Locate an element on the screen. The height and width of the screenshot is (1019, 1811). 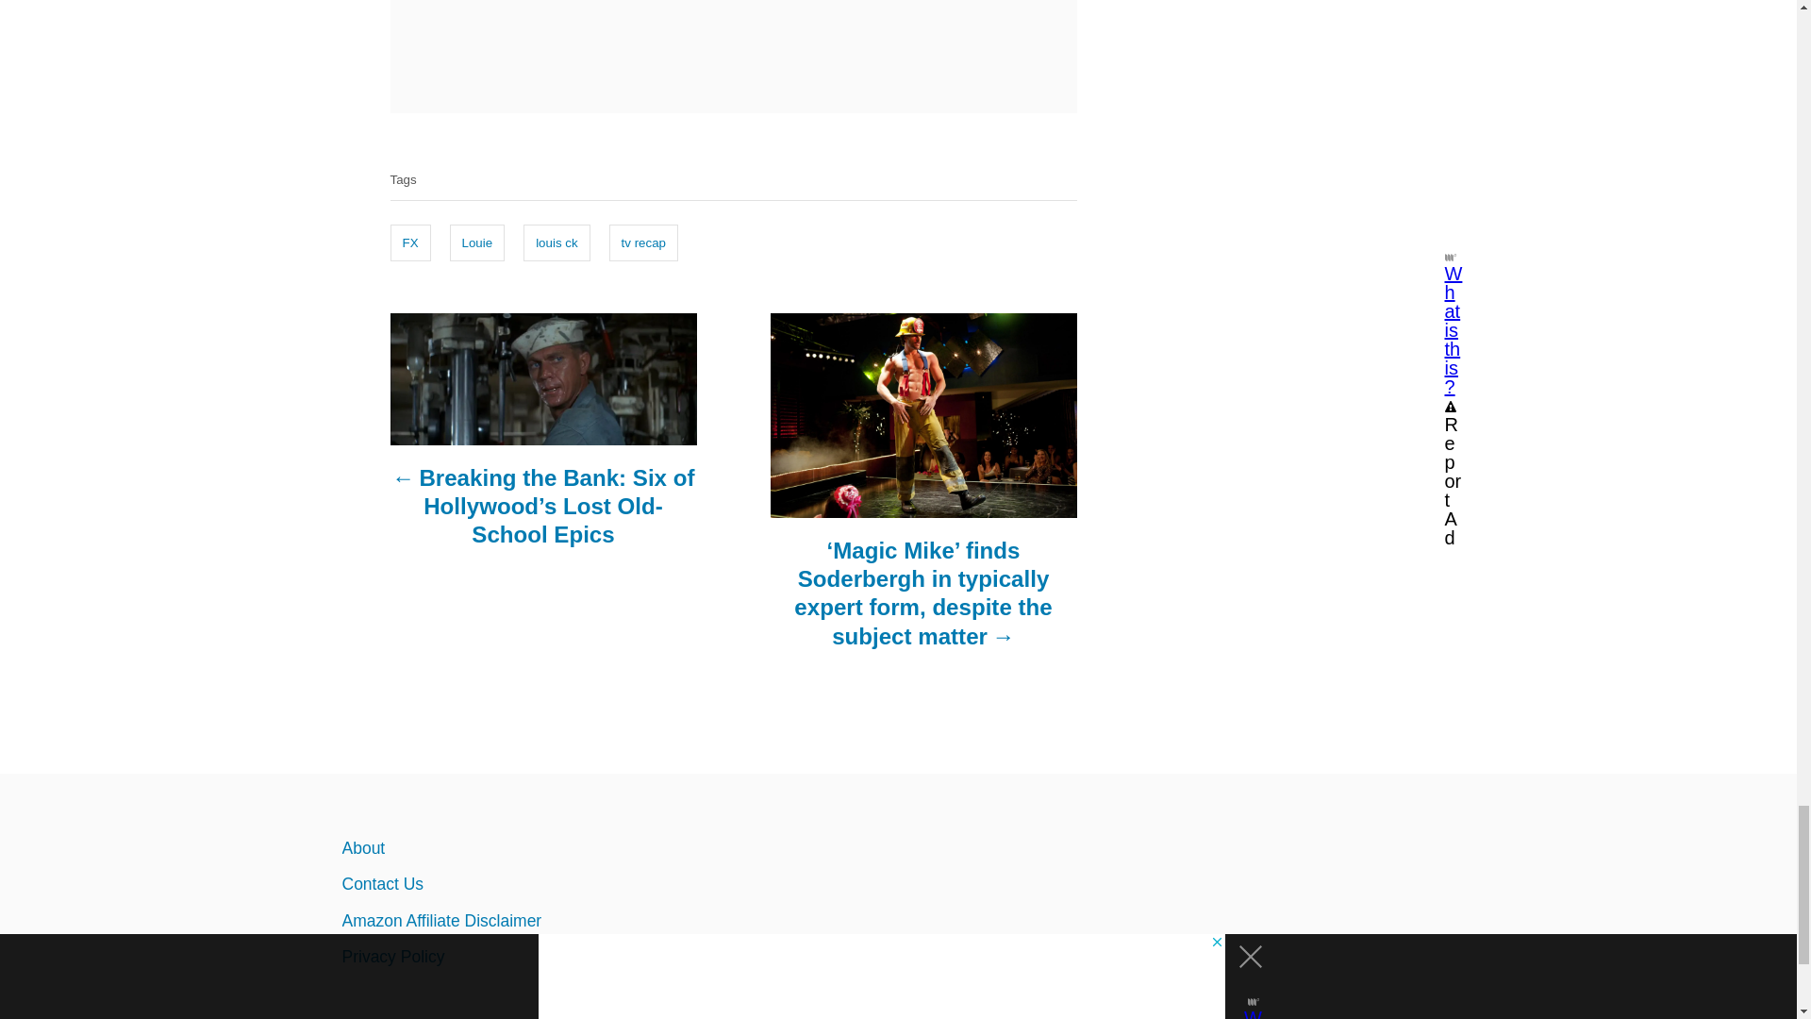
Louie is located at coordinates (477, 242).